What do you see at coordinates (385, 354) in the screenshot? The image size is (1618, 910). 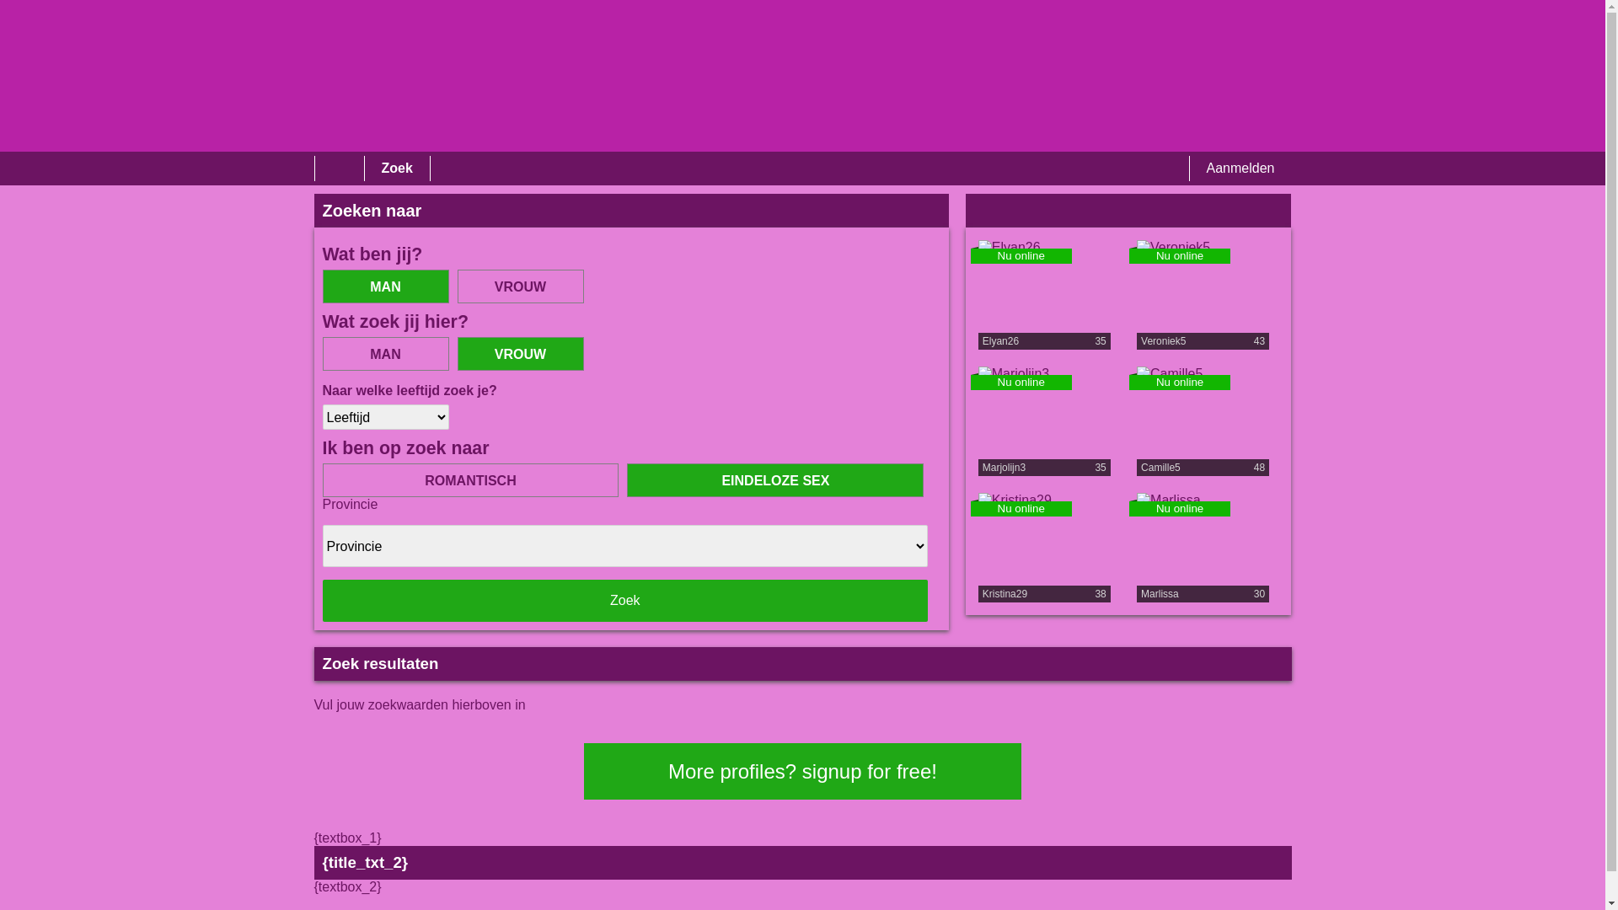 I see `MAN` at bounding box center [385, 354].